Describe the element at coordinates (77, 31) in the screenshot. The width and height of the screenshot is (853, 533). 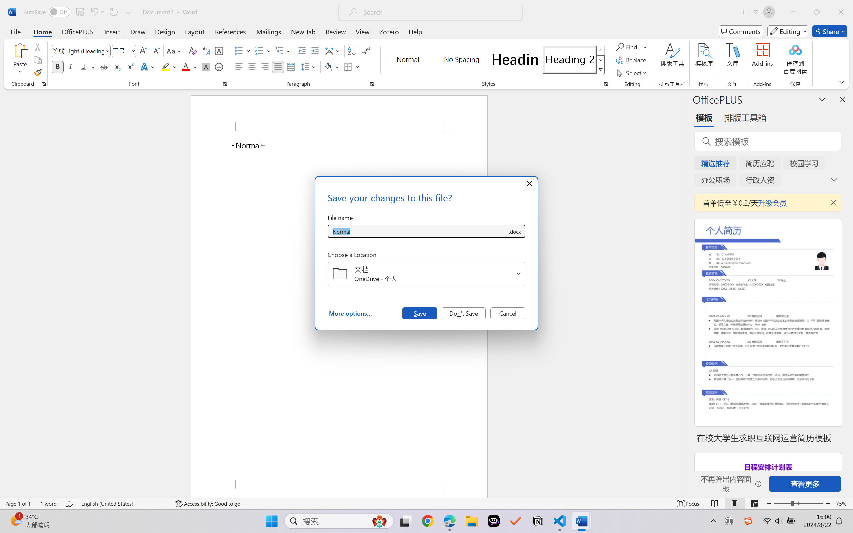
I see `OfficePLUS` at that location.